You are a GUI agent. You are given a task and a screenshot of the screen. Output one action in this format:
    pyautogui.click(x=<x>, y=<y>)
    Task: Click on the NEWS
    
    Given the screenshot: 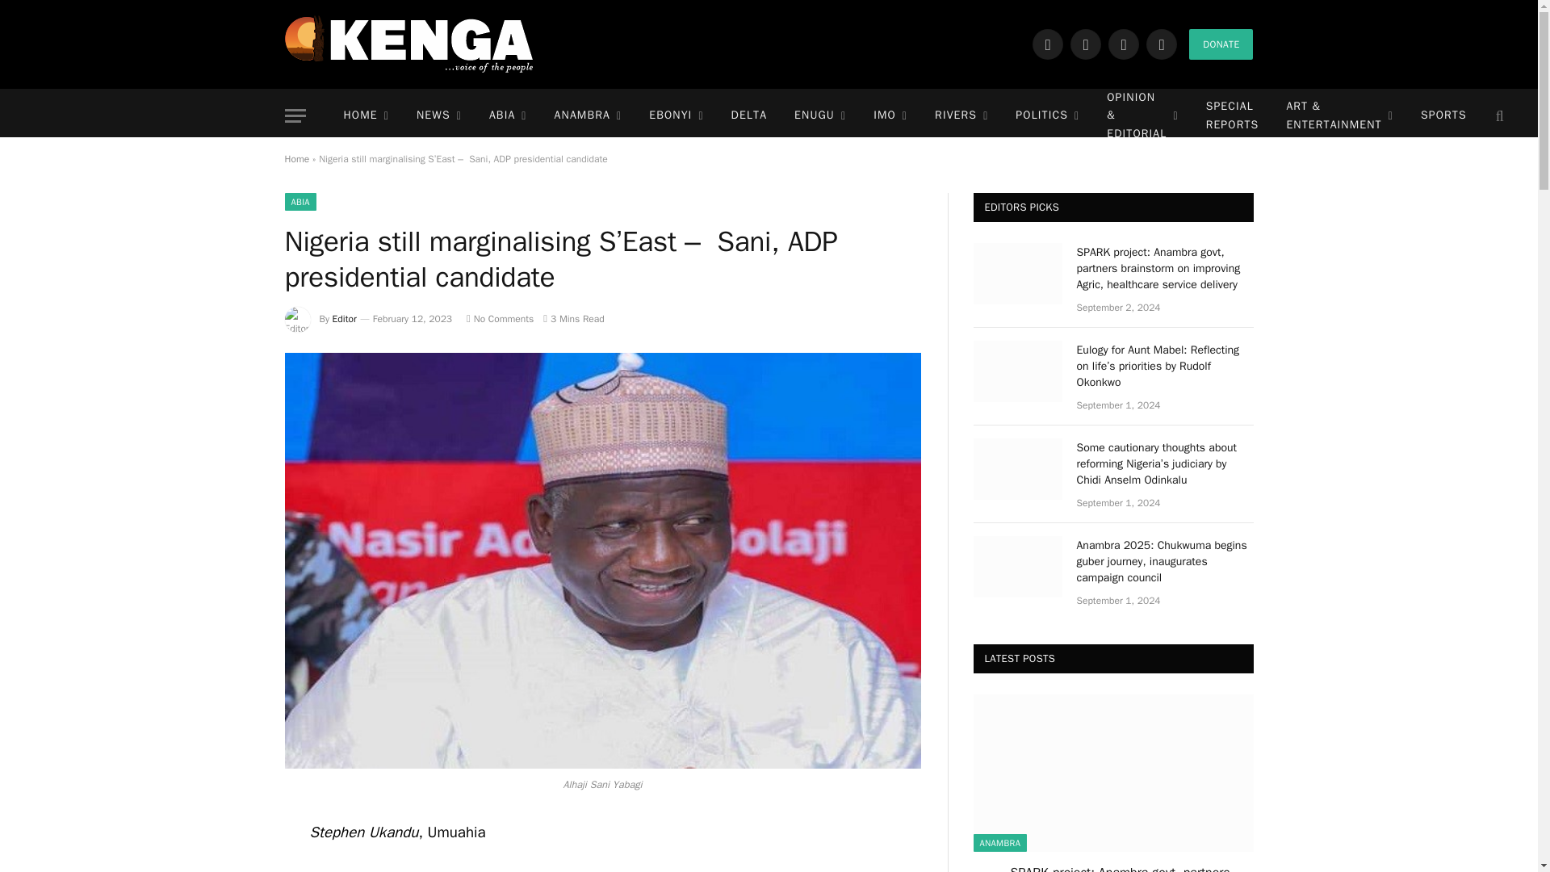 What is the action you would take?
    pyautogui.click(x=439, y=116)
    